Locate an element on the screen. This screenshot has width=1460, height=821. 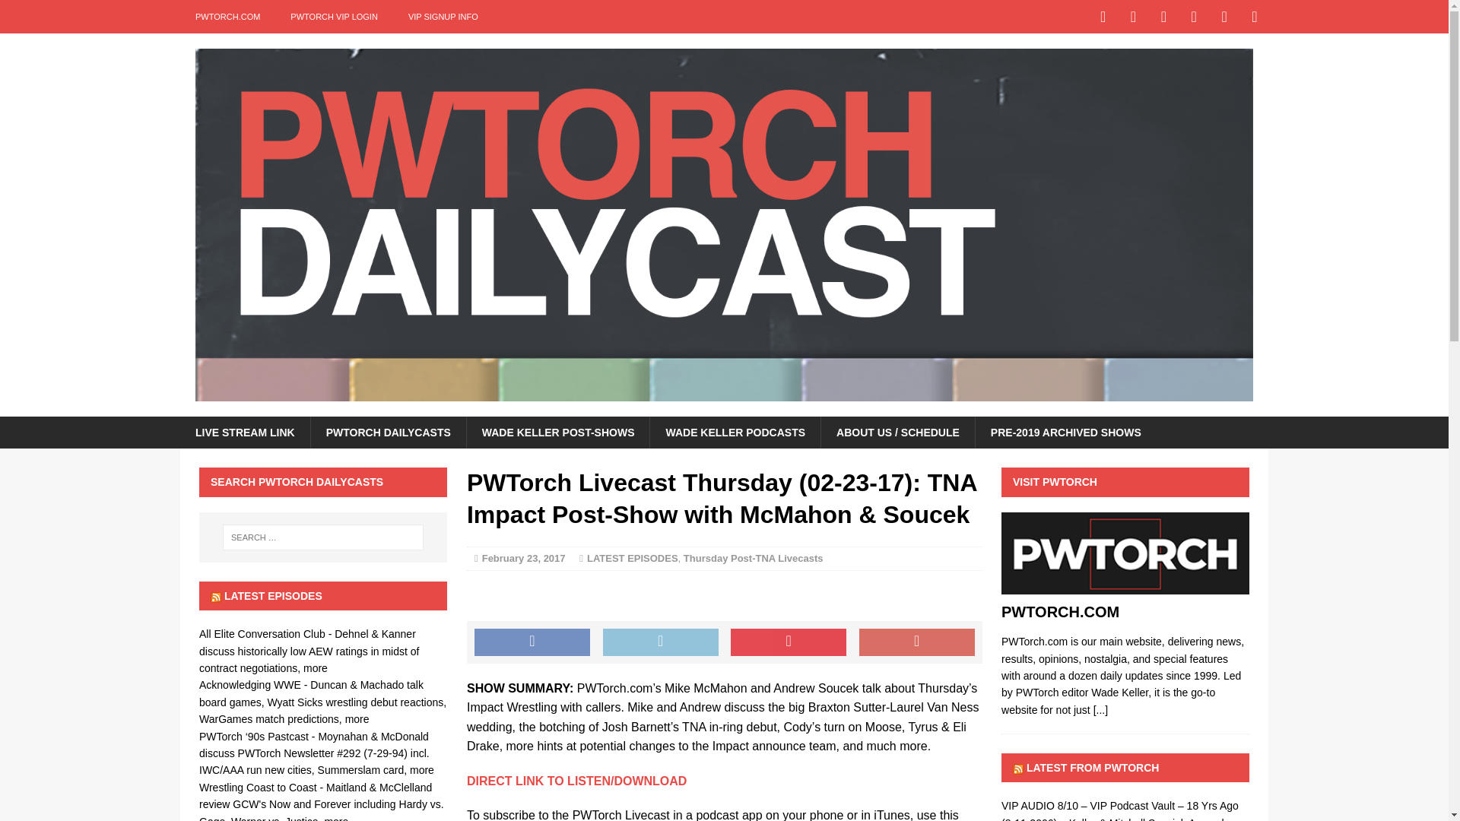
PWTORCH.COM is located at coordinates (1060, 611).